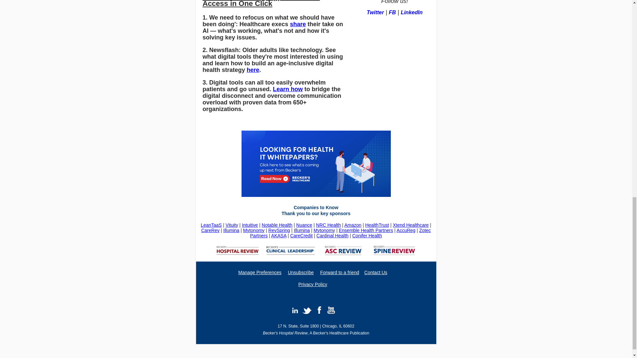 The image size is (637, 358). Describe the element at coordinates (331, 310) in the screenshot. I see `Like us on Facebook` at that location.